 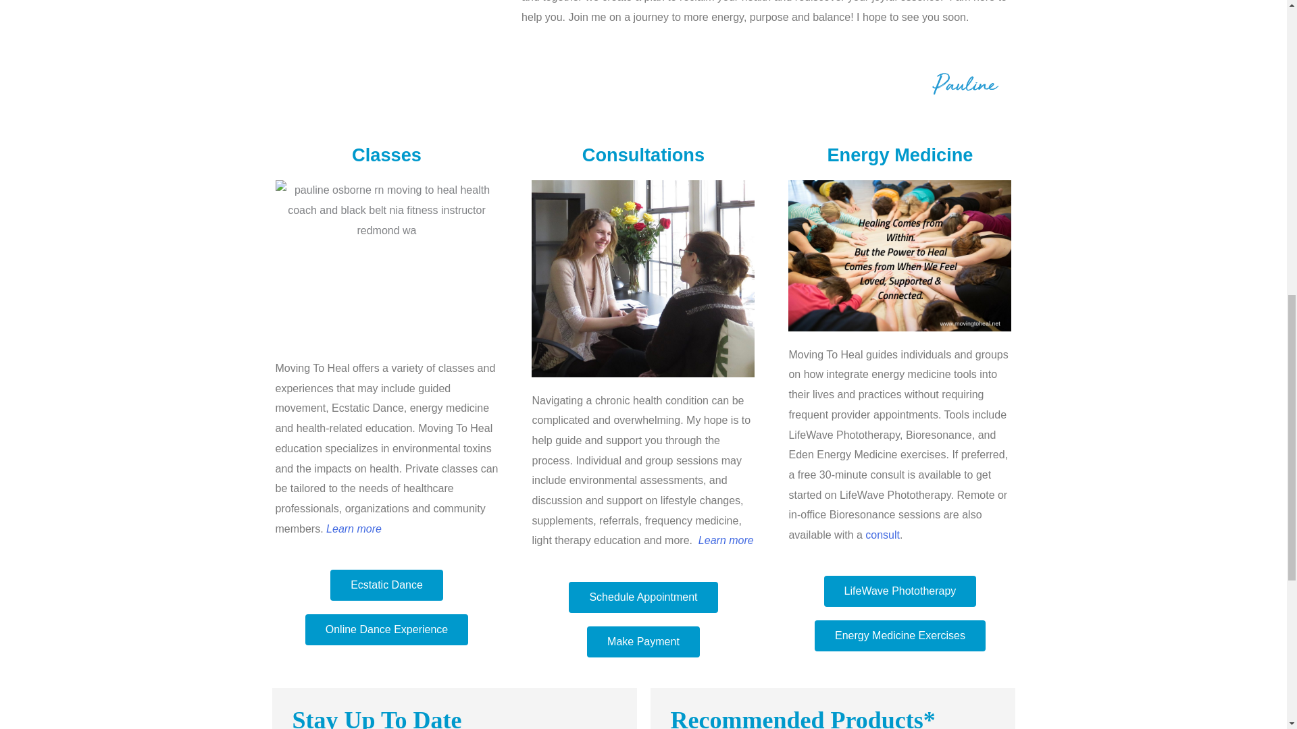 I want to click on Schedule Appointment, so click(x=643, y=597).